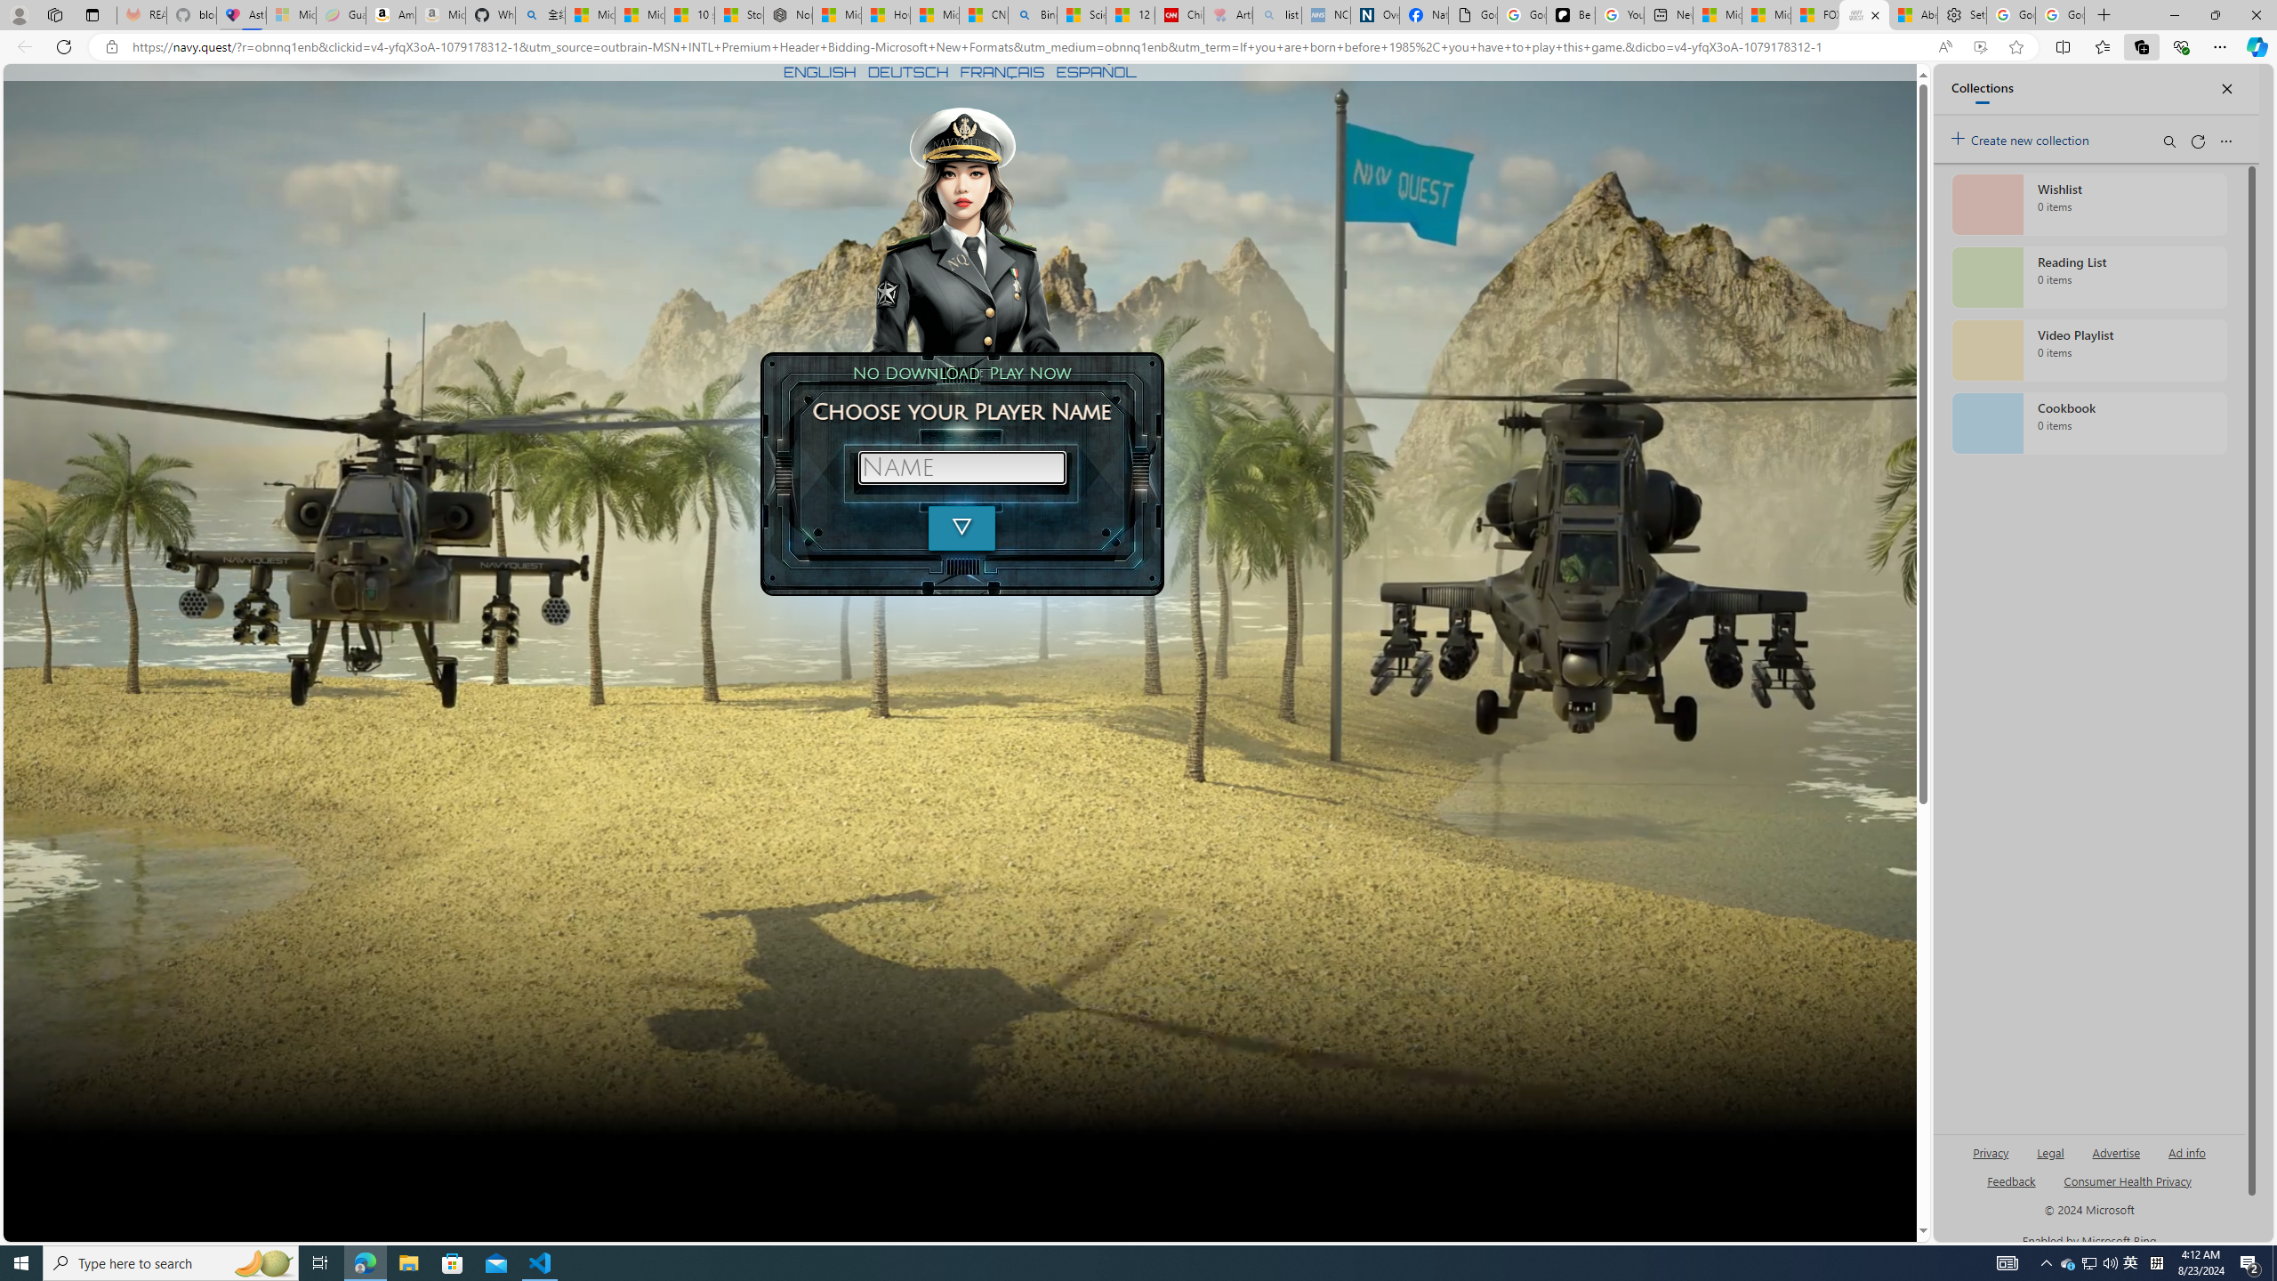 The image size is (2277, 1281). What do you see at coordinates (1228, 15) in the screenshot?
I see `Arthritis: Ask Health Professionals - Sleeping` at bounding box center [1228, 15].